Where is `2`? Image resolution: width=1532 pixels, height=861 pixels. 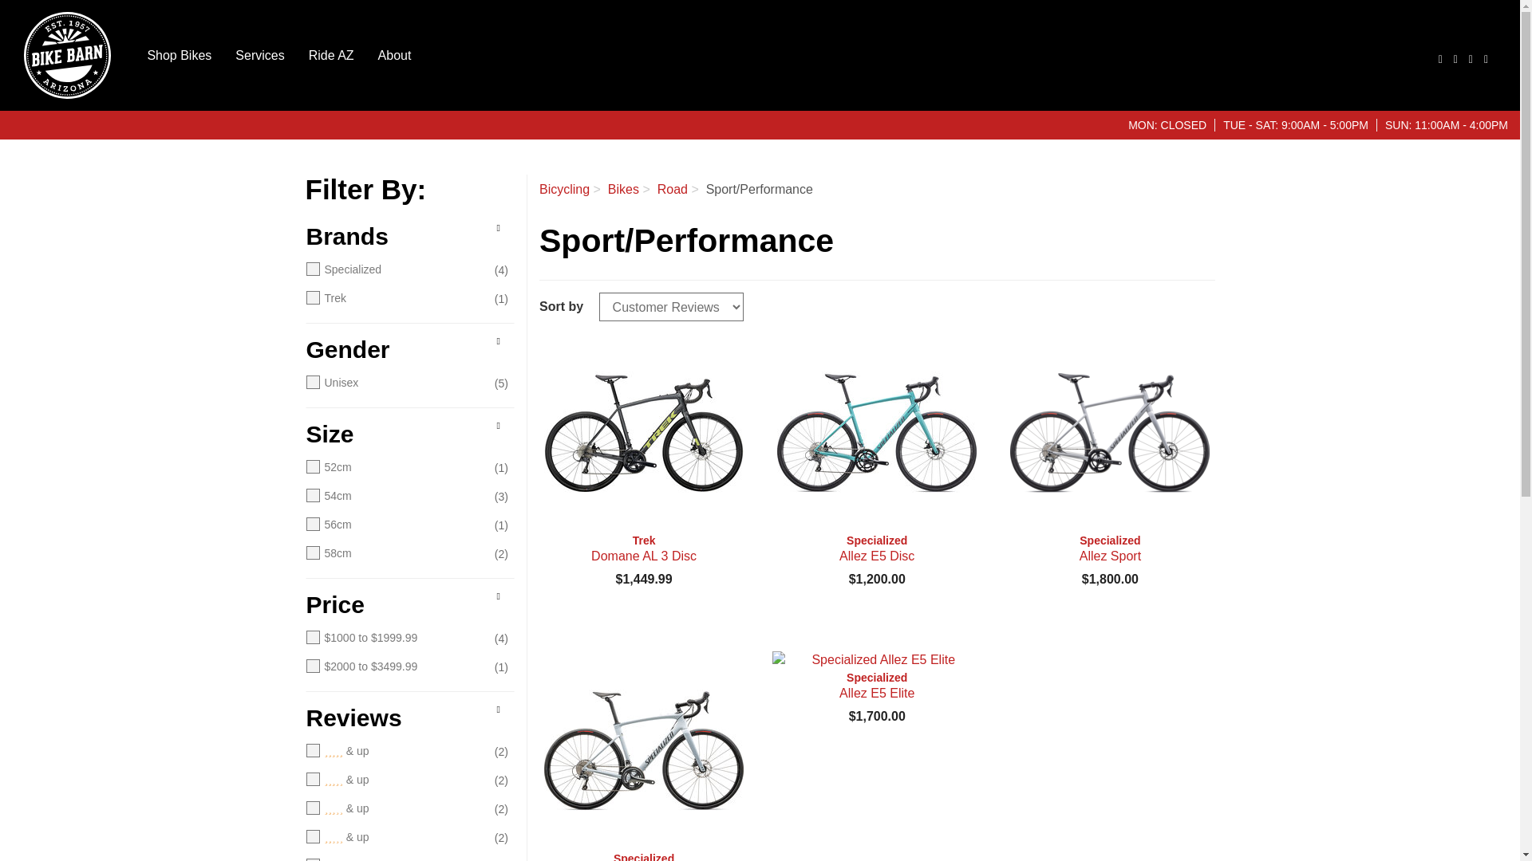 2 is located at coordinates (394, 837).